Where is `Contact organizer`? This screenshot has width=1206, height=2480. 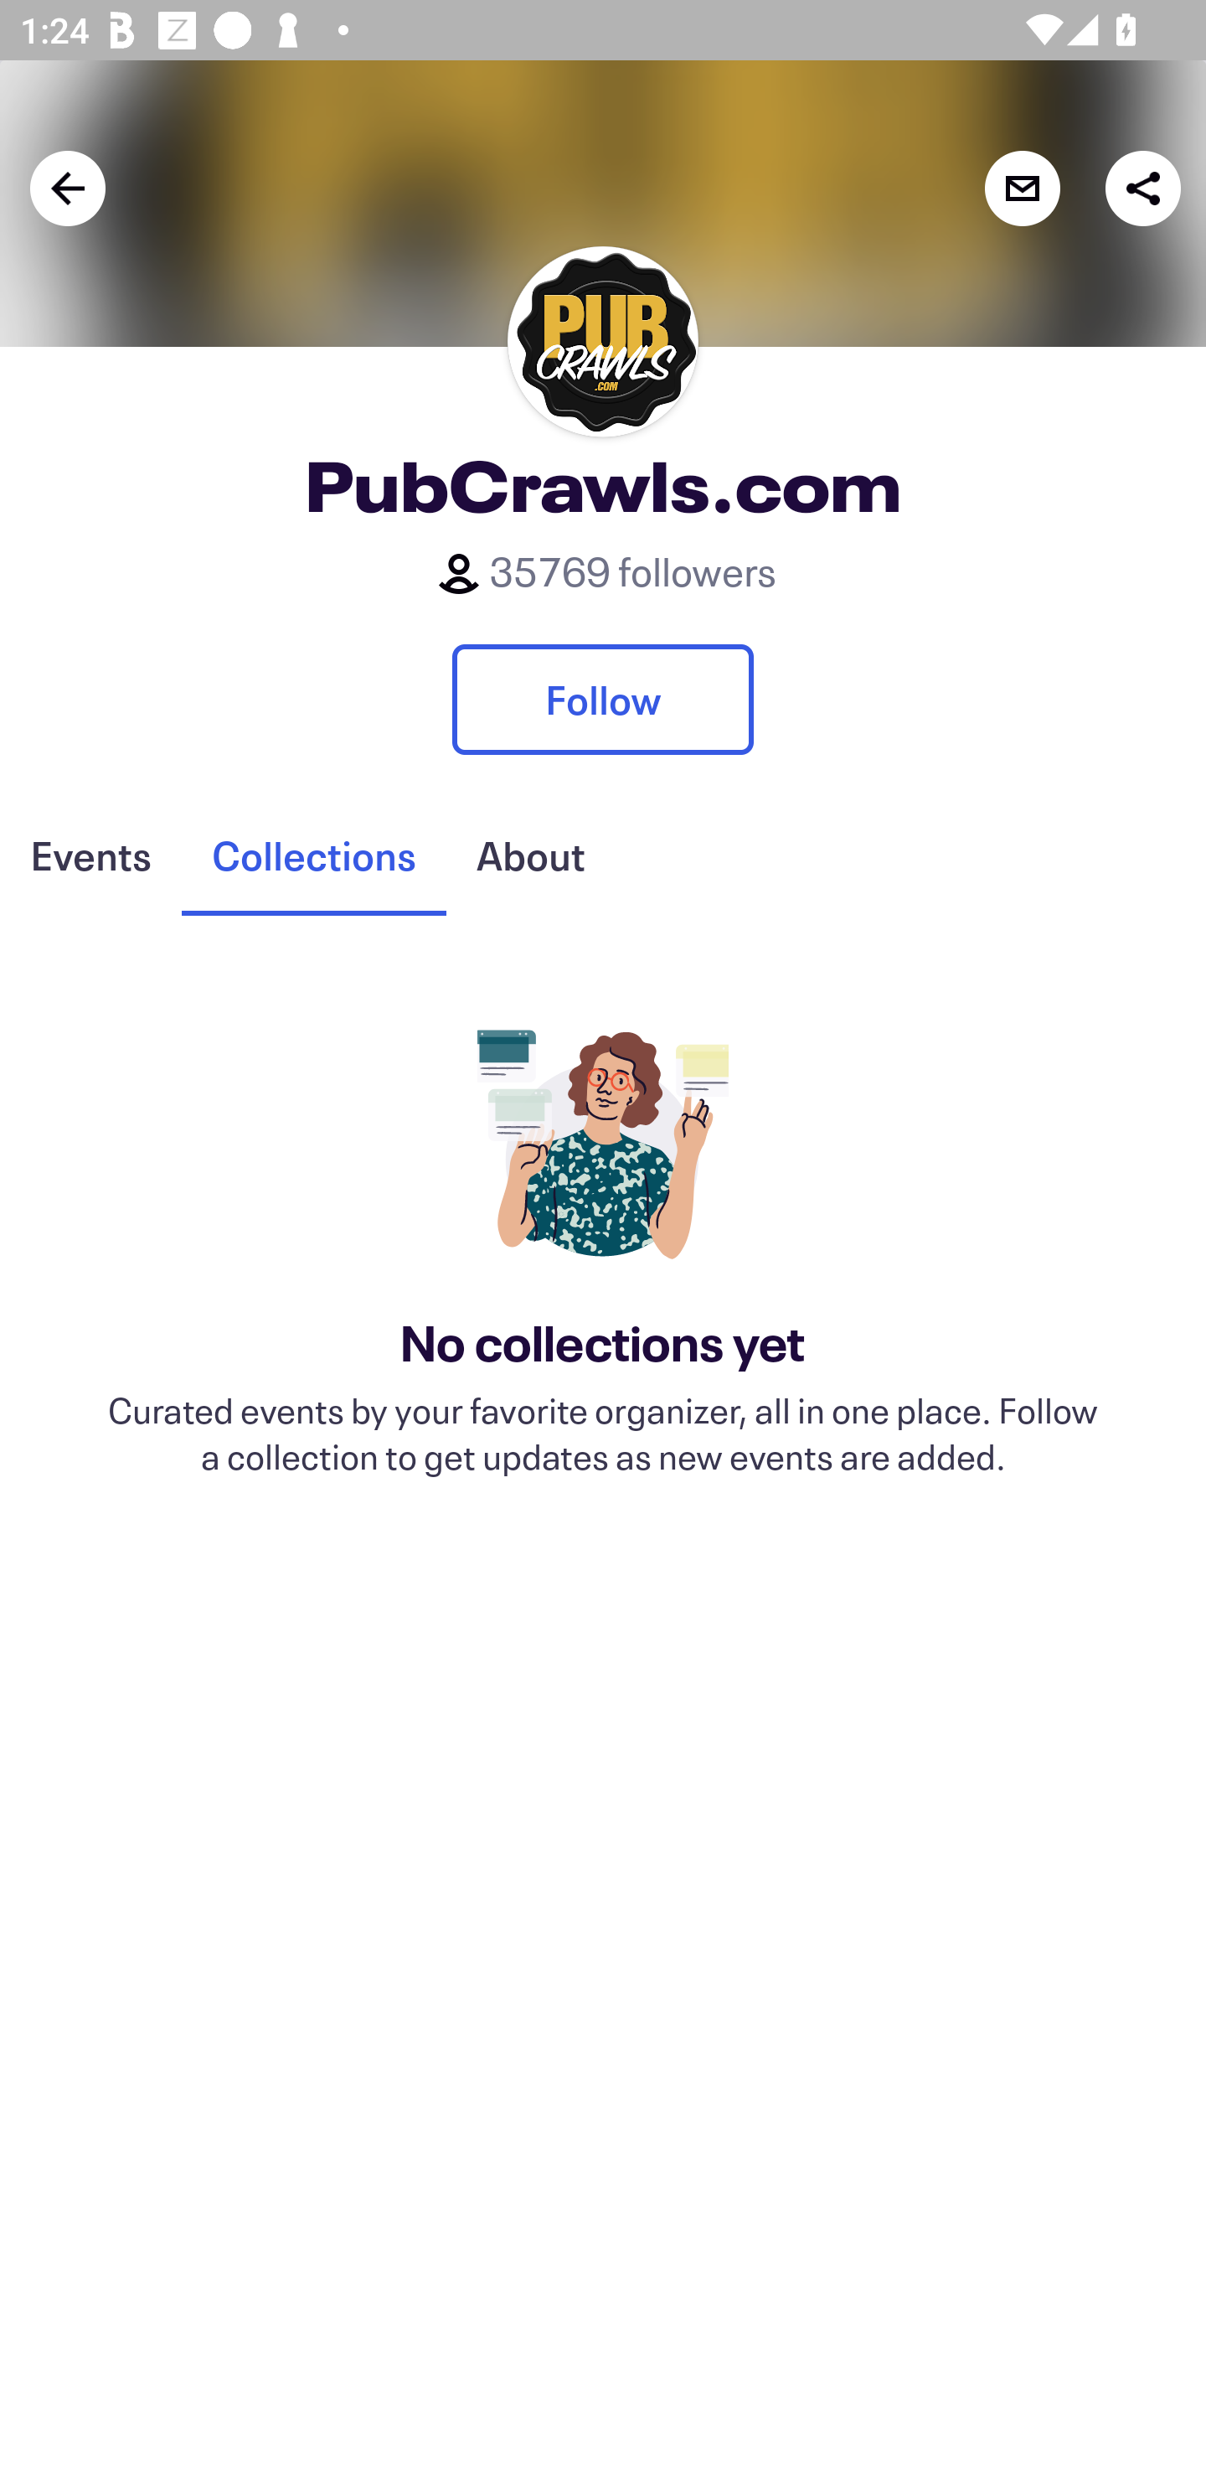 Contact organizer is located at coordinates (1022, 188).